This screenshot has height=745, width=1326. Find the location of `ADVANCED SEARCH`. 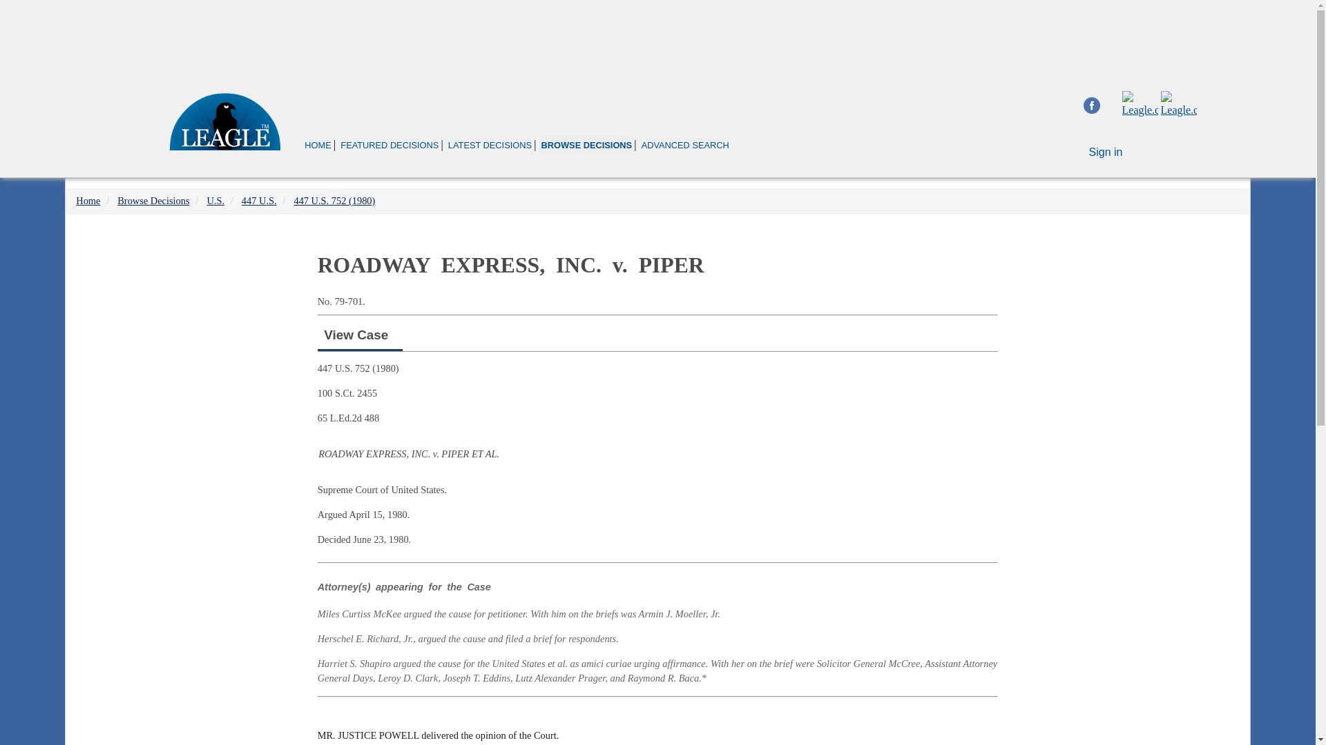

ADVANCED SEARCH is located at coordinates (685, 145).